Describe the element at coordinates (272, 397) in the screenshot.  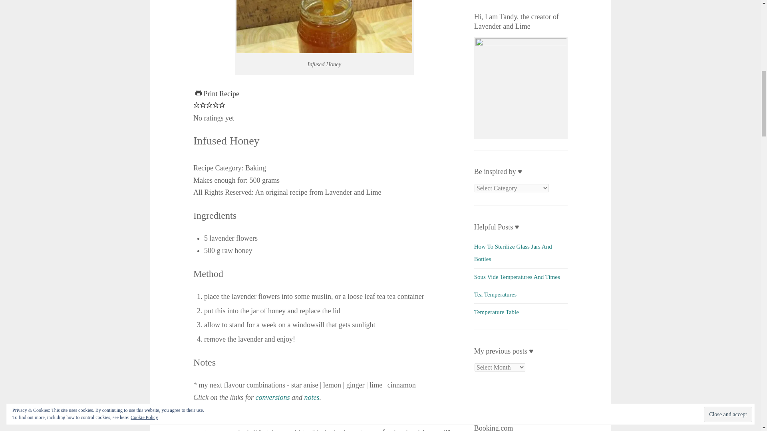
I see `conversions` at that location.